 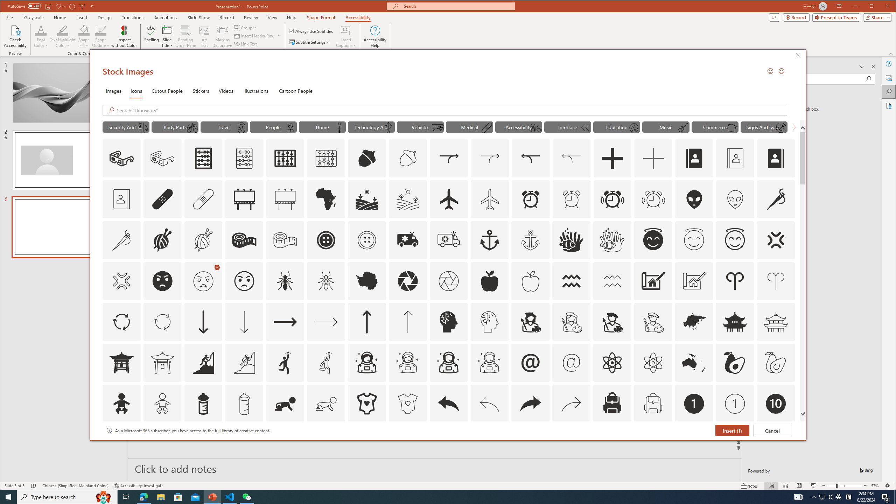 I want to click on AutomationID: Icons_AnemoneAndClownfish, so click(x=572, y=240).